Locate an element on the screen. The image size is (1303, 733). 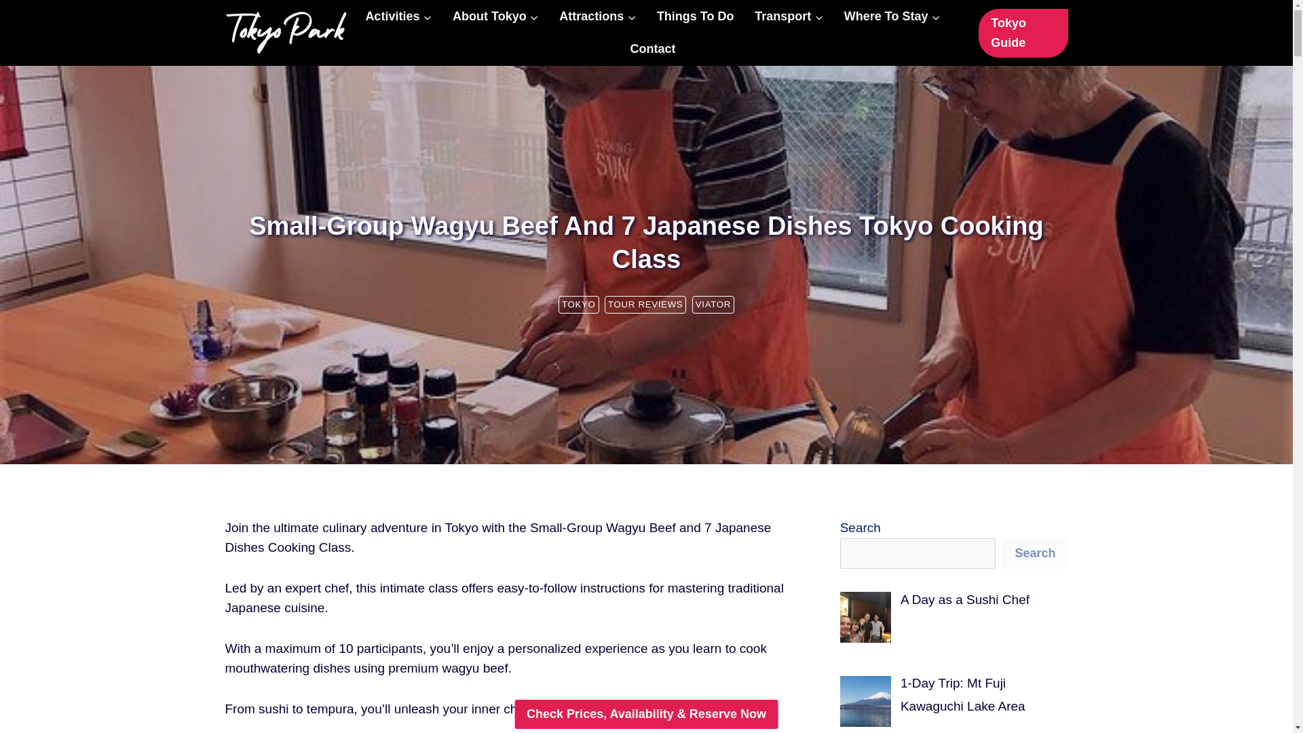
Attractions is located at coordinates (597, 16).